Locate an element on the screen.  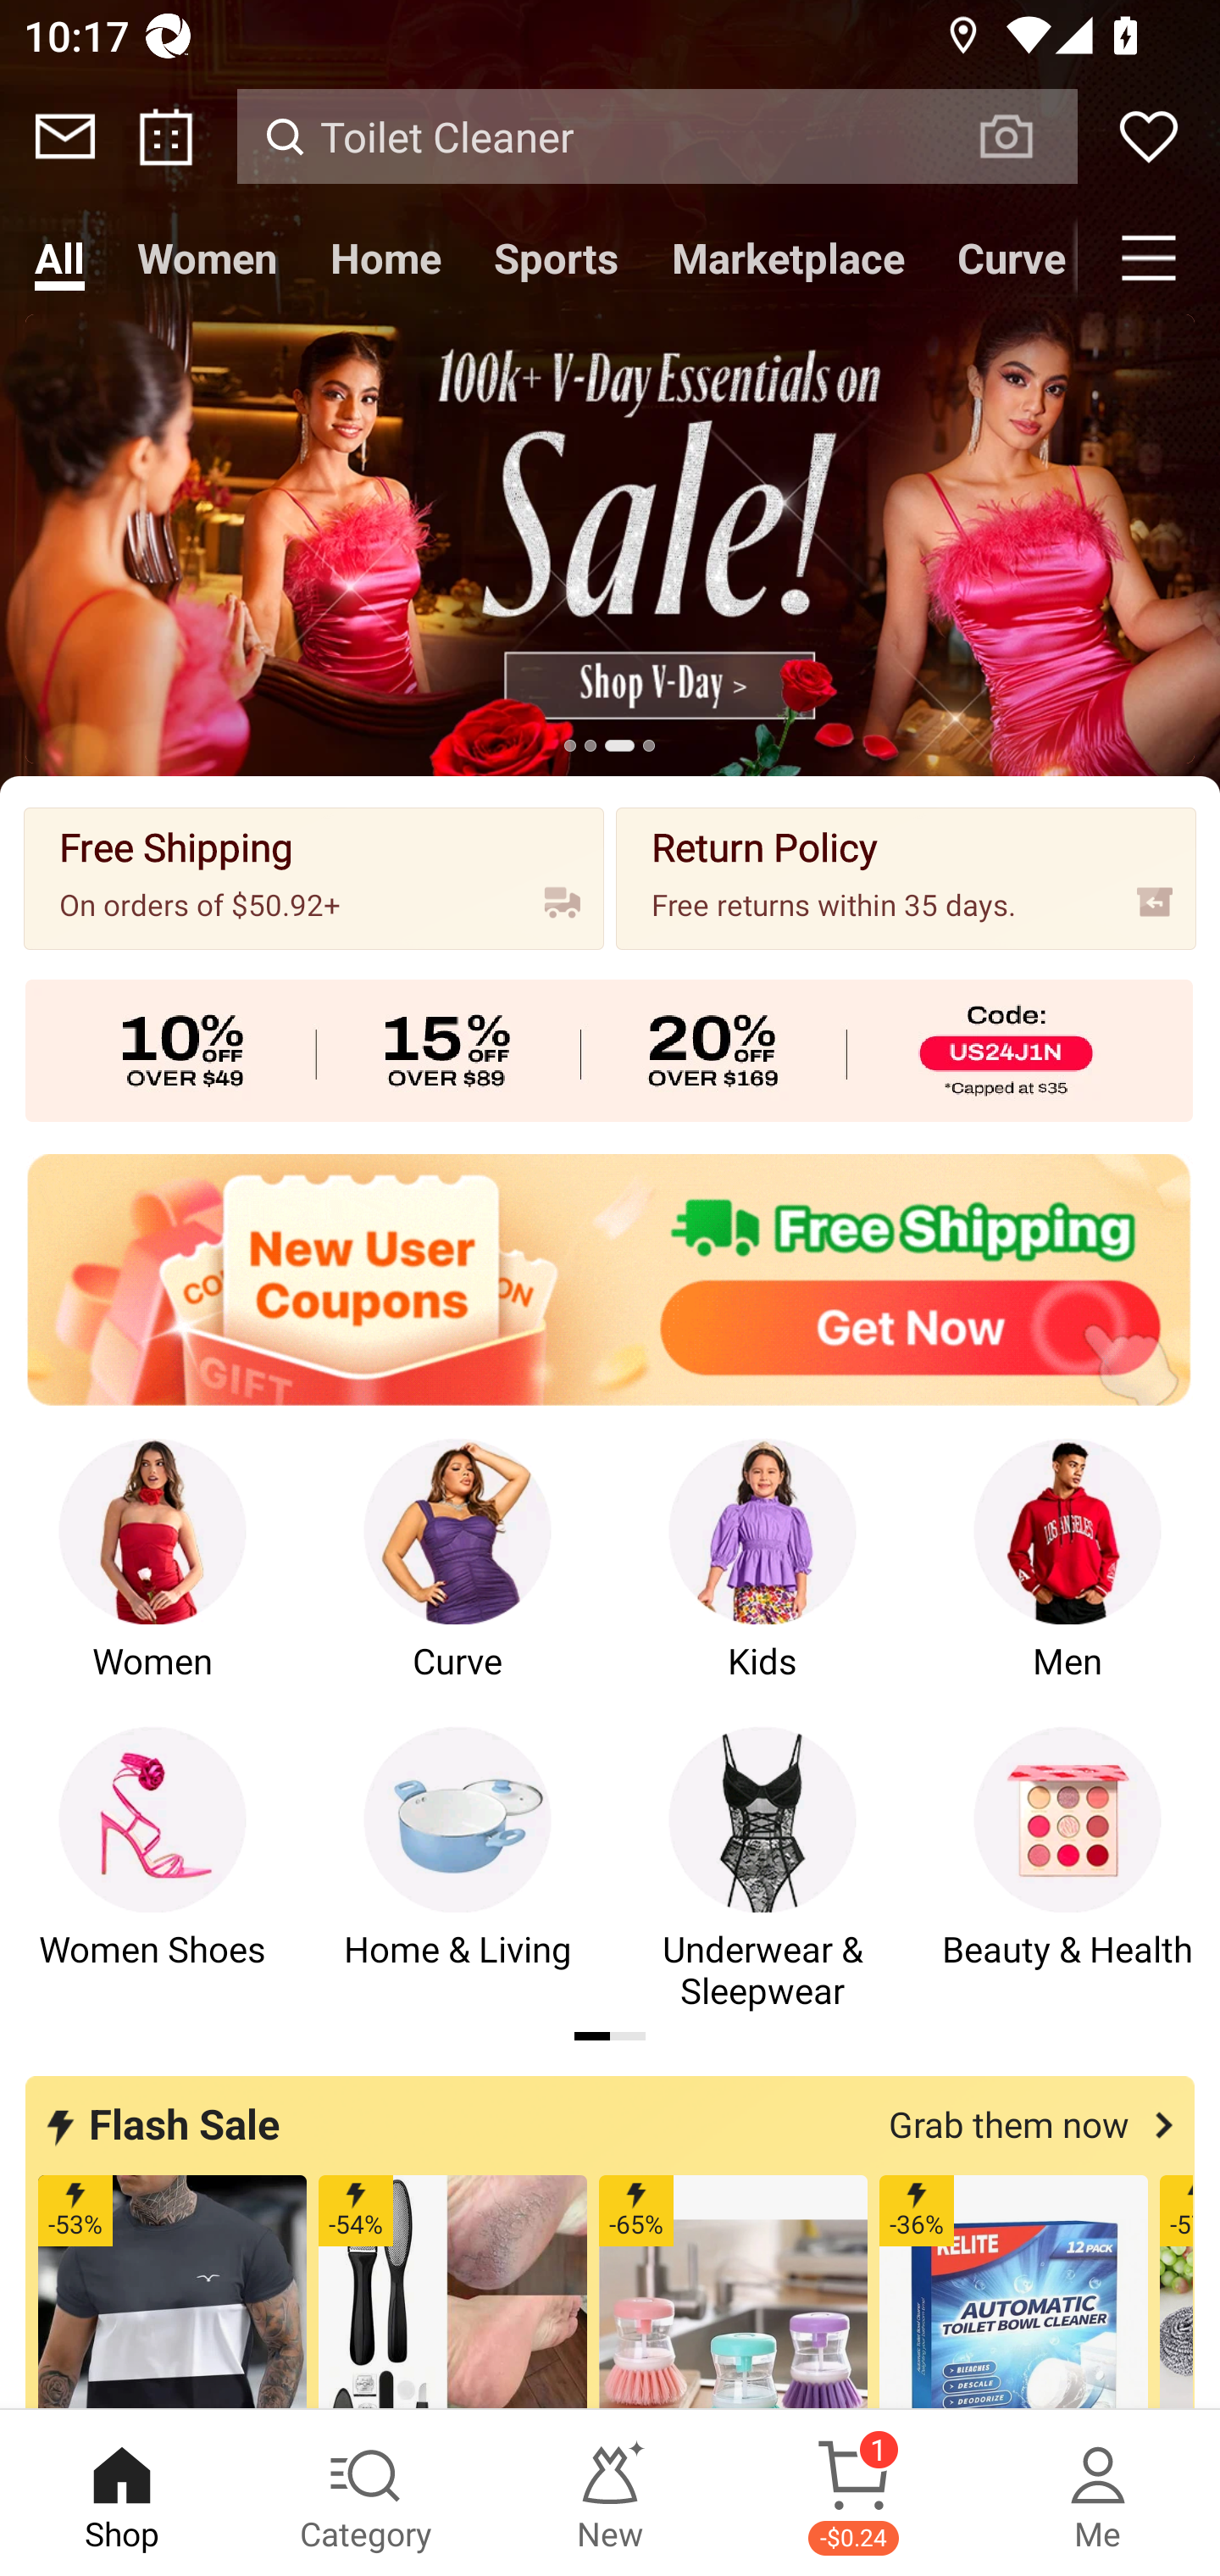
Home is located at coordinates (385, 258).